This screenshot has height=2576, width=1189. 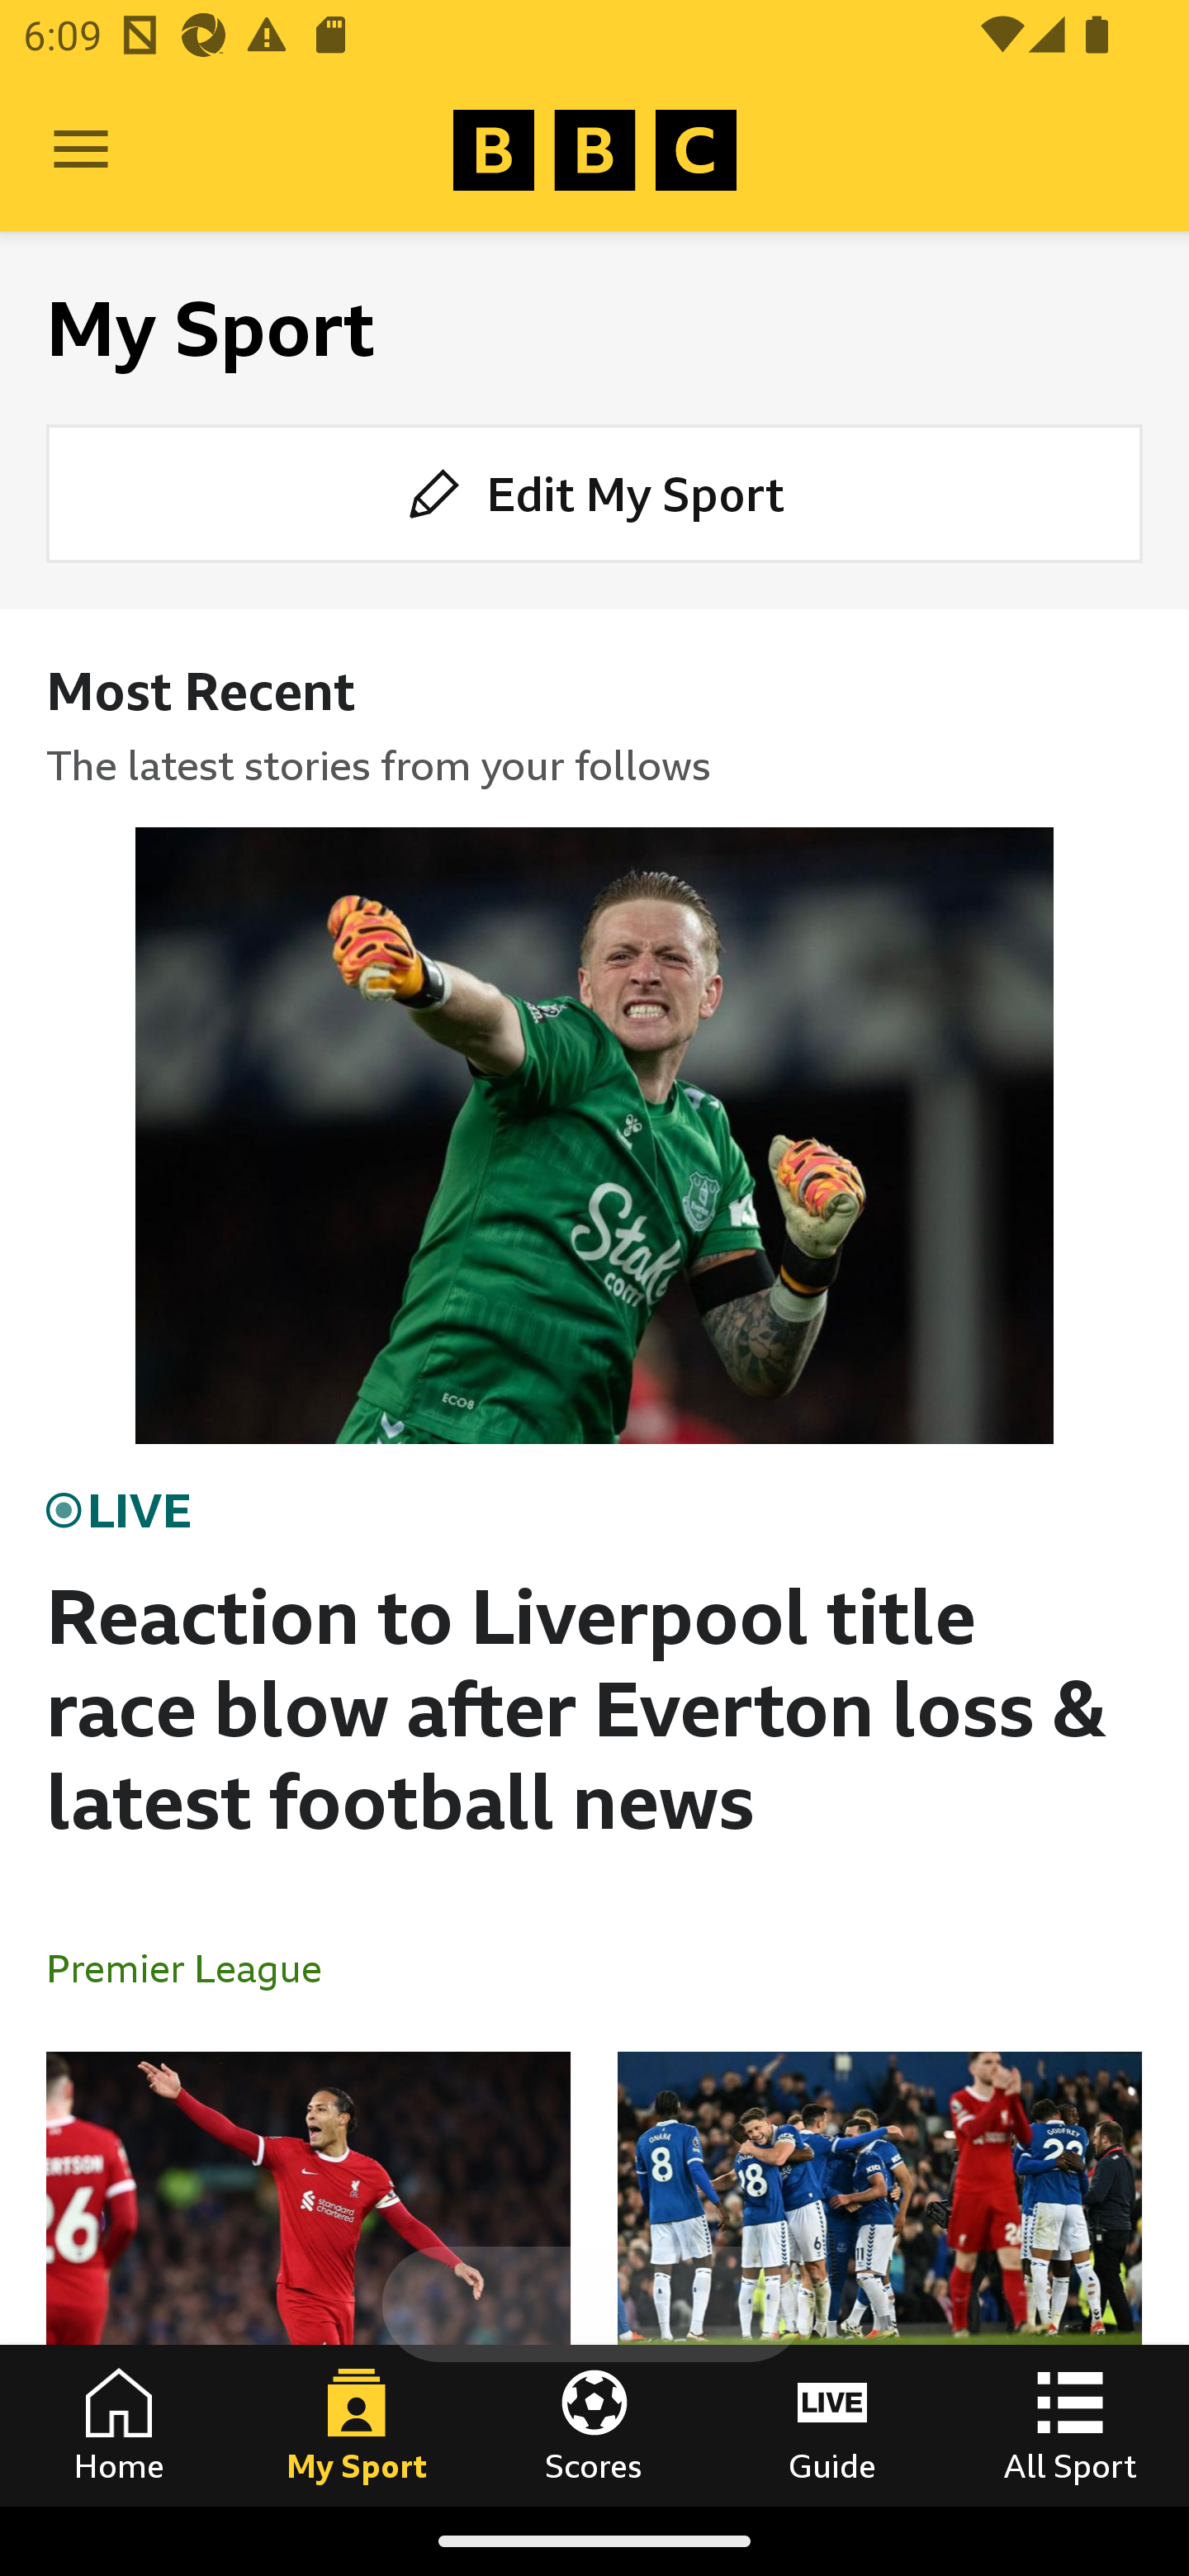 What do you see at coordinates (594, 2425) in the screenshot?
I see `Scores` at bounding box center [594, 2425].